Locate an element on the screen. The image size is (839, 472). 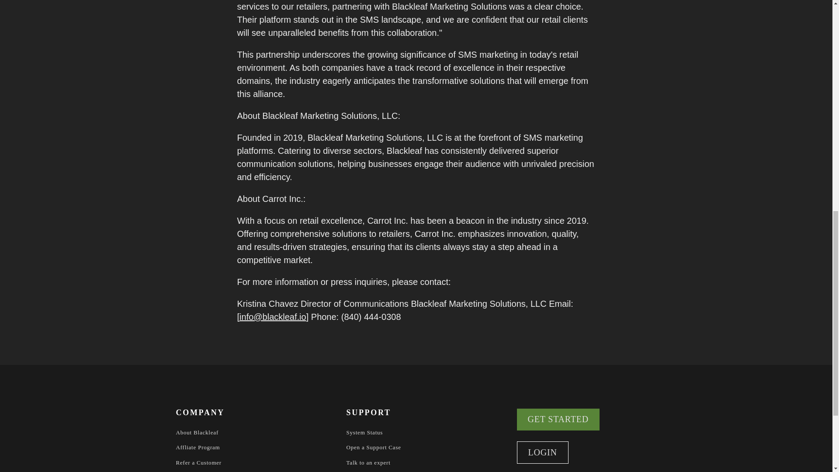
GET STARTED is located at coordinates (558, 420).